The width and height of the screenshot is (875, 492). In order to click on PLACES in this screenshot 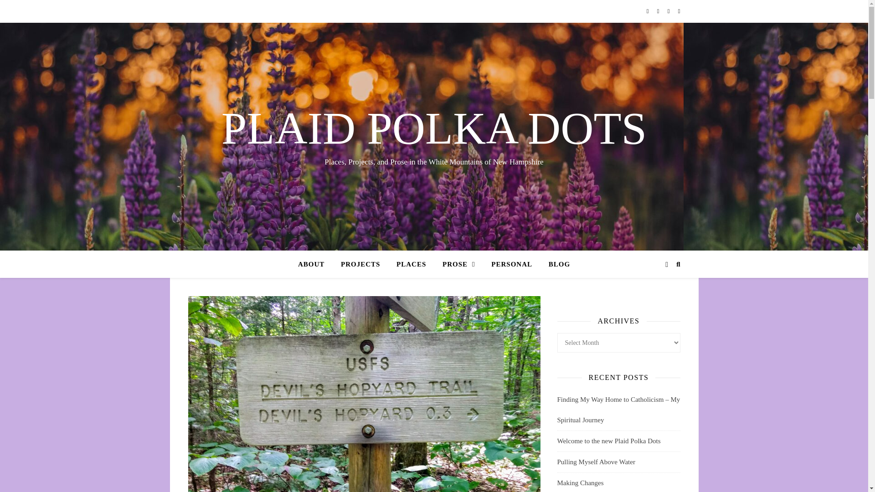, I will do `click(411, 264)`.